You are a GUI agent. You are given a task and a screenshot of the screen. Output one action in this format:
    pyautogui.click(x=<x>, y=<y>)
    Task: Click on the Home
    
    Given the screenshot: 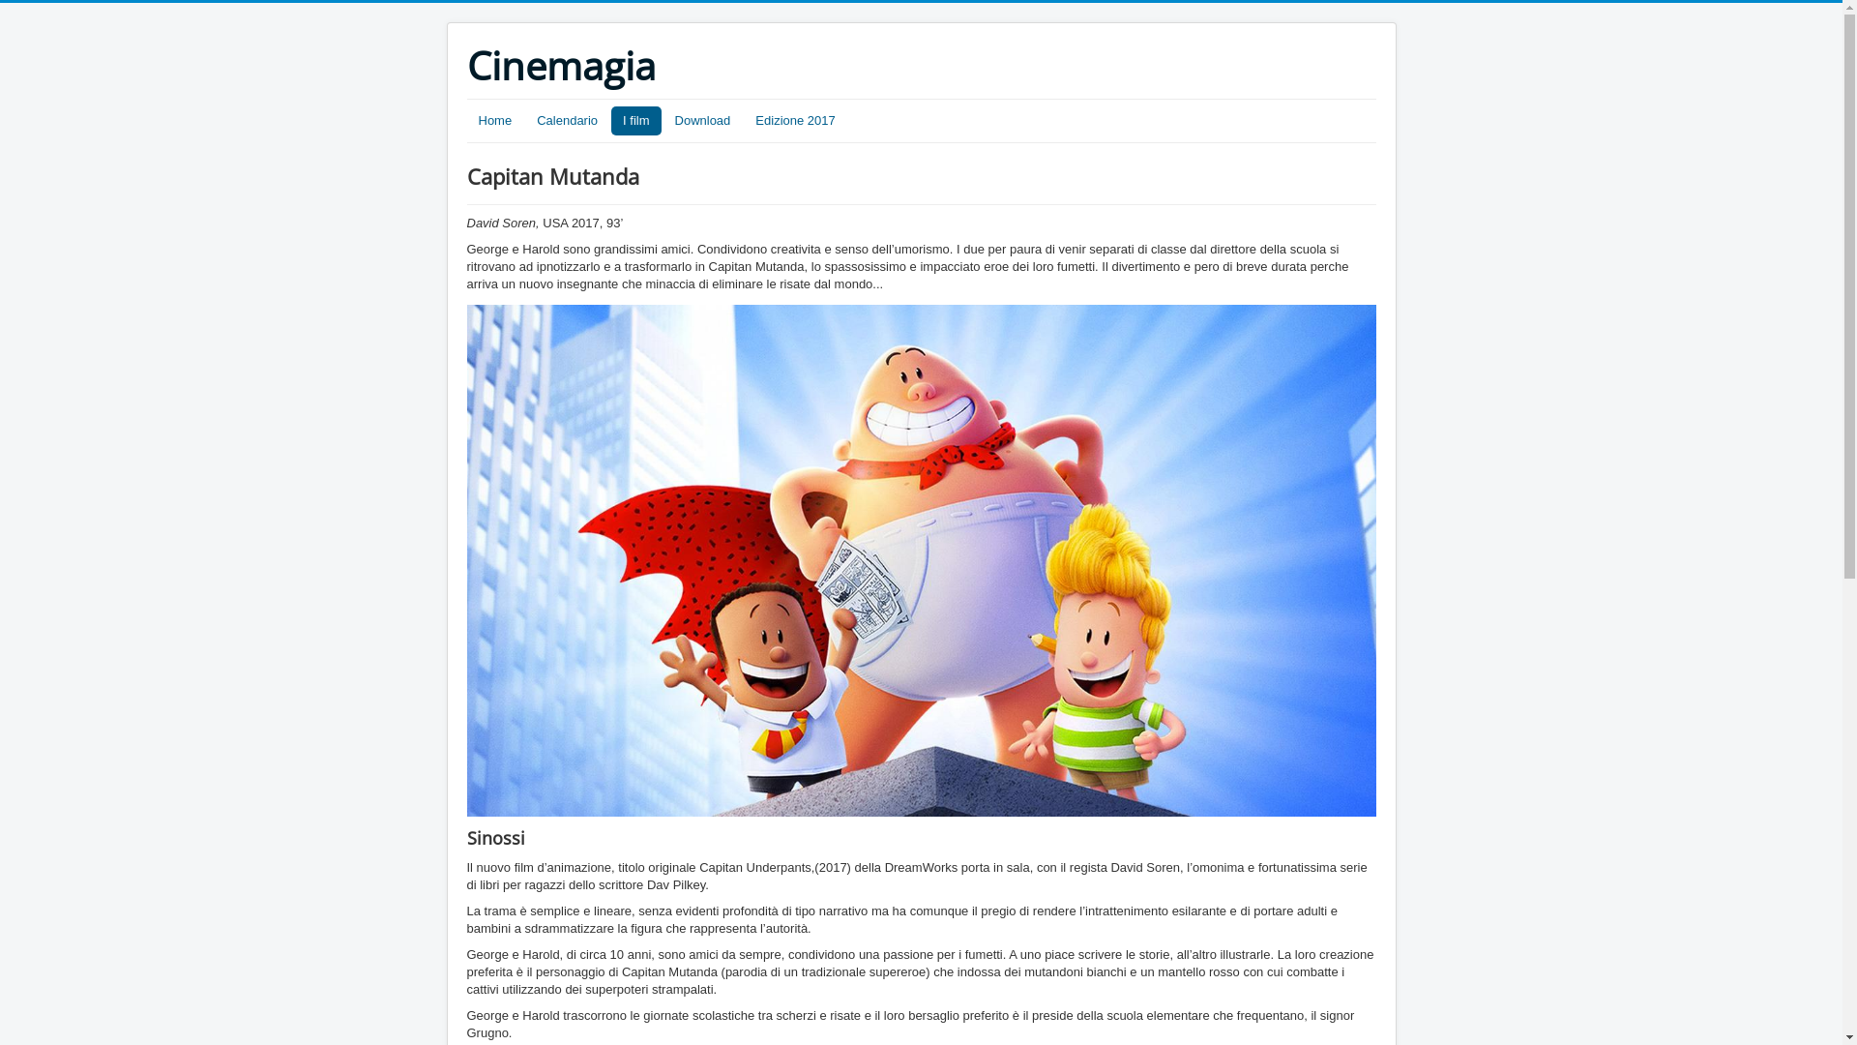 What is the action you would take?
    pyautogui.click(x=495, y=121)
    